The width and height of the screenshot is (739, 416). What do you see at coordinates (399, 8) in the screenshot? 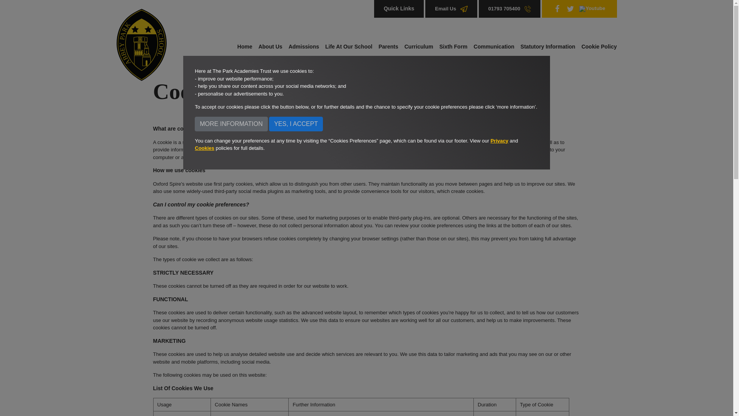
I see `Quick Links` at bounding box center [399, 8].